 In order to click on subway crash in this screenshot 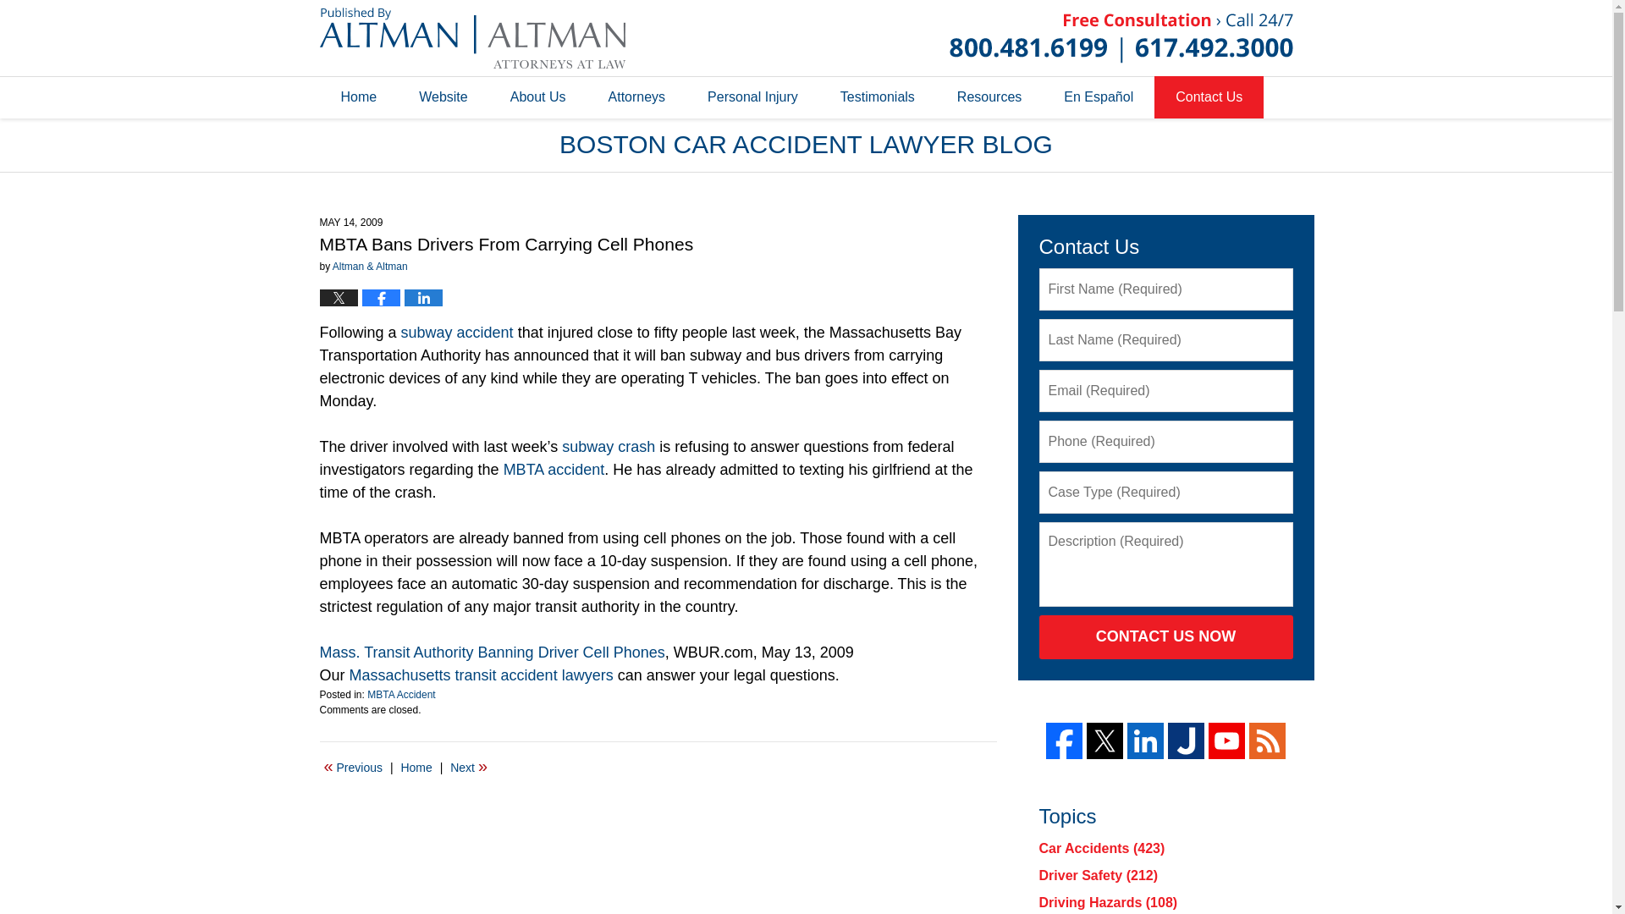, I will do `click(608, 447)`.